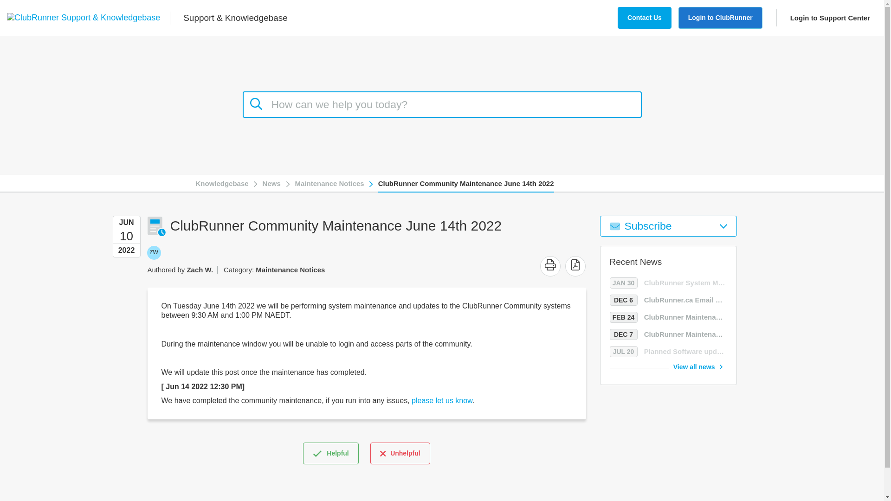  I want to click on Print, so click(698, 366).